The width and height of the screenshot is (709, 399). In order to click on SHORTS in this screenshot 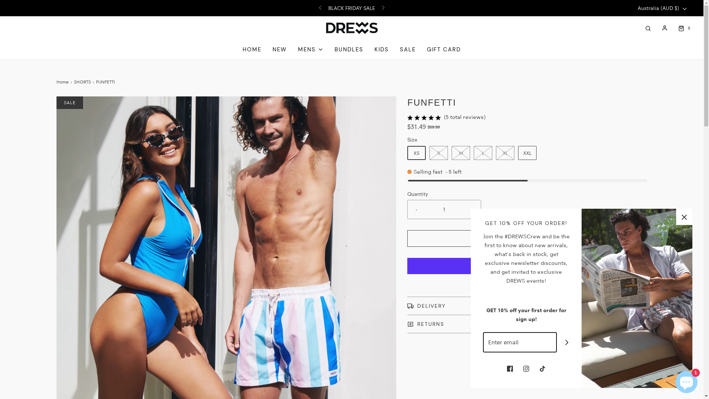, I will do `click(83, 82)`.